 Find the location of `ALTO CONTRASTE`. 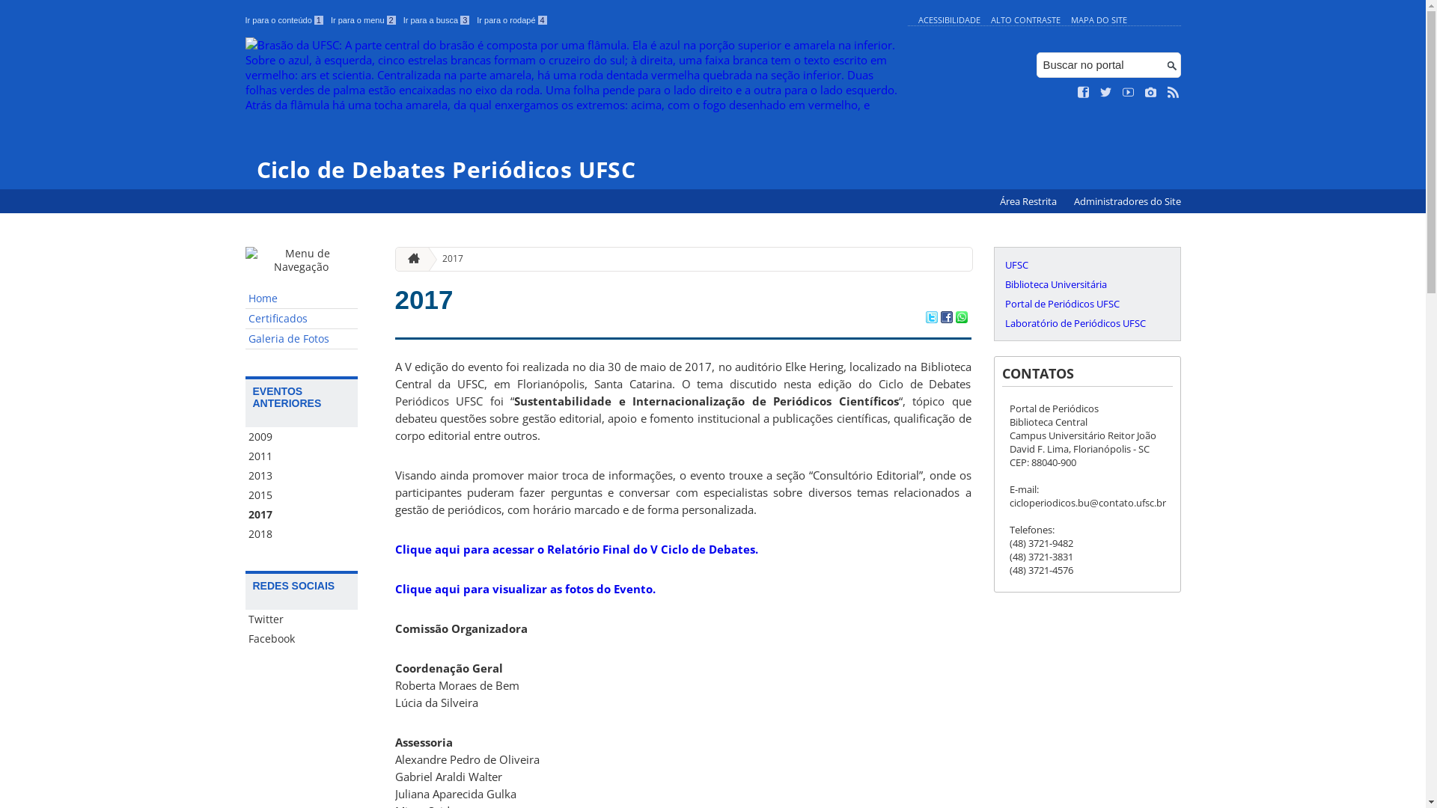

ALTO CONTRASTE is located at coordinates (1025, 19).